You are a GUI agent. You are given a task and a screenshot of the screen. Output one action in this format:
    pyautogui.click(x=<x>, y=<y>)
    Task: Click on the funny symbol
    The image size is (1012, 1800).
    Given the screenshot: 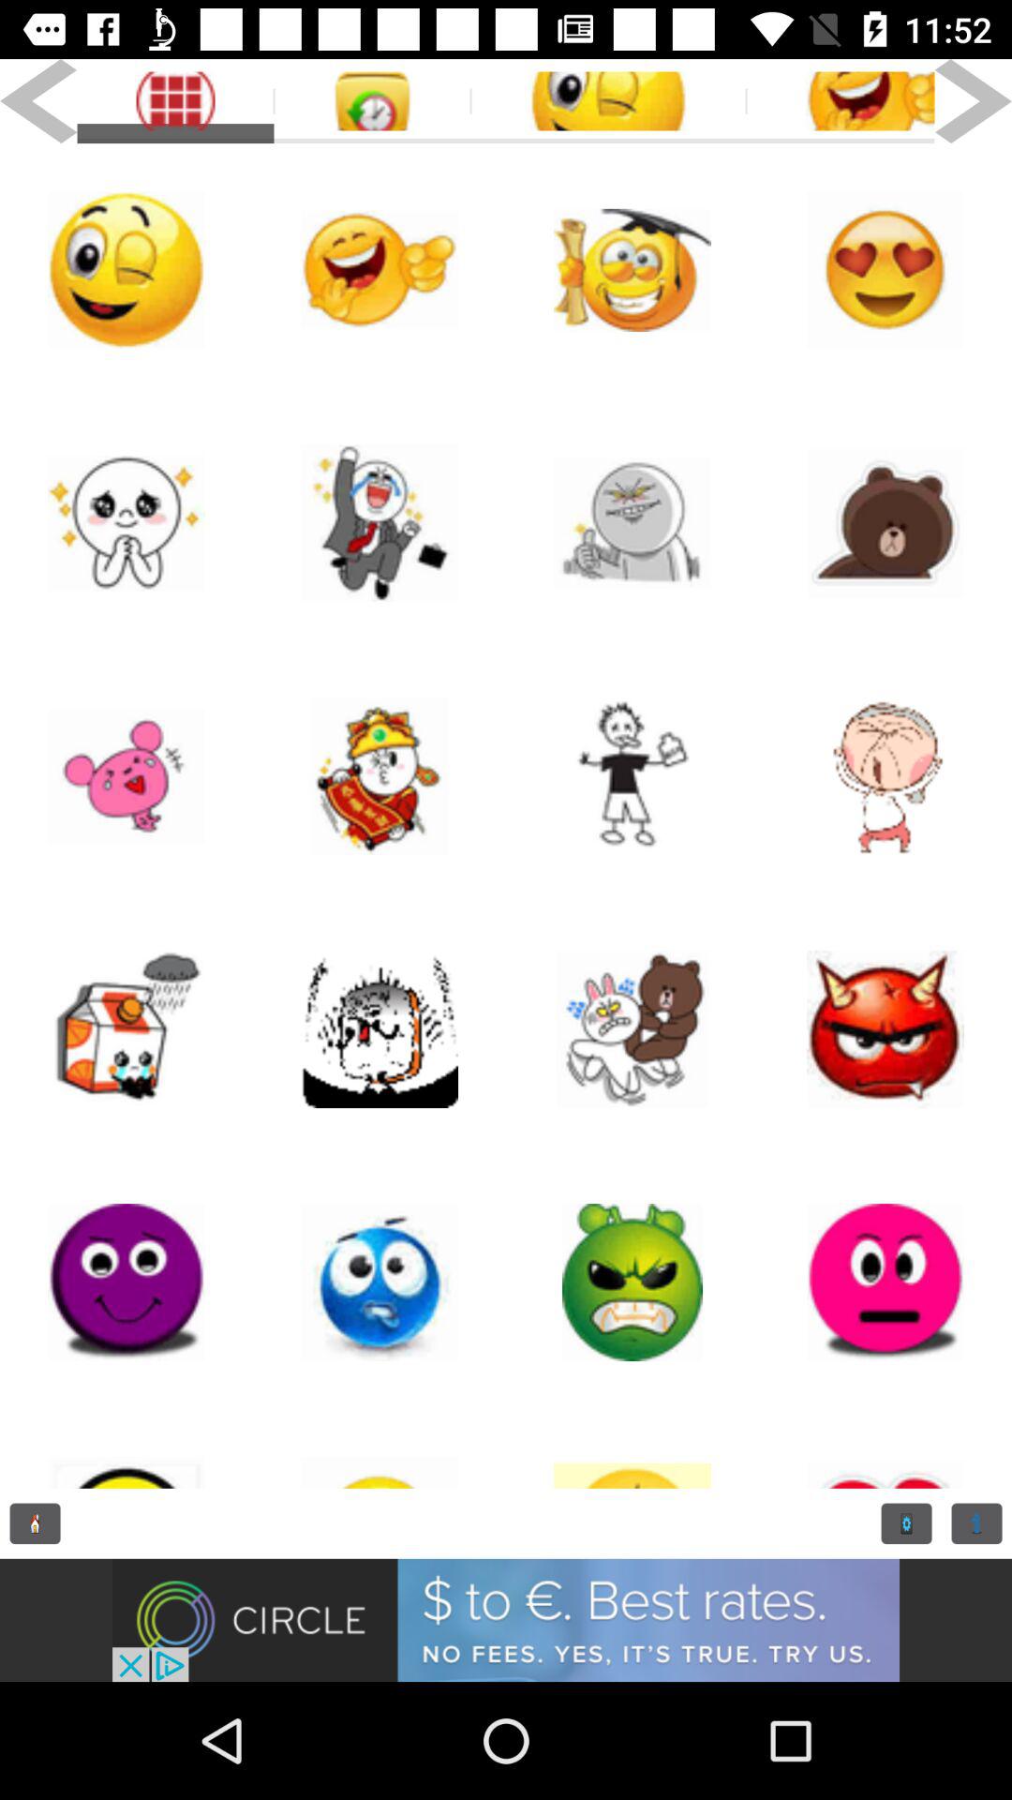 What is the action you would take?
    pyautogui.click(x=126, y=776)
    